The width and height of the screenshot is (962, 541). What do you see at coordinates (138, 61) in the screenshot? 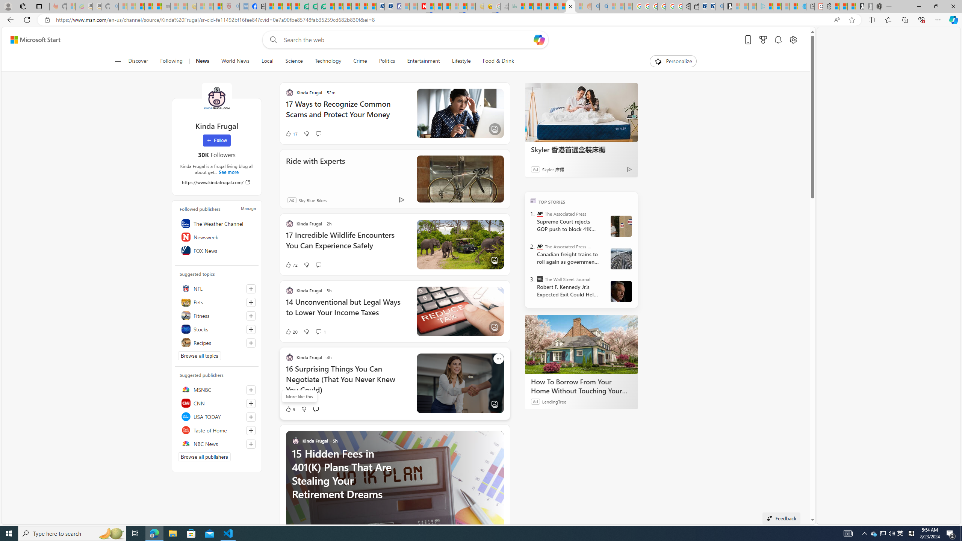
I see `Discover` at bounding box center [138, 61].